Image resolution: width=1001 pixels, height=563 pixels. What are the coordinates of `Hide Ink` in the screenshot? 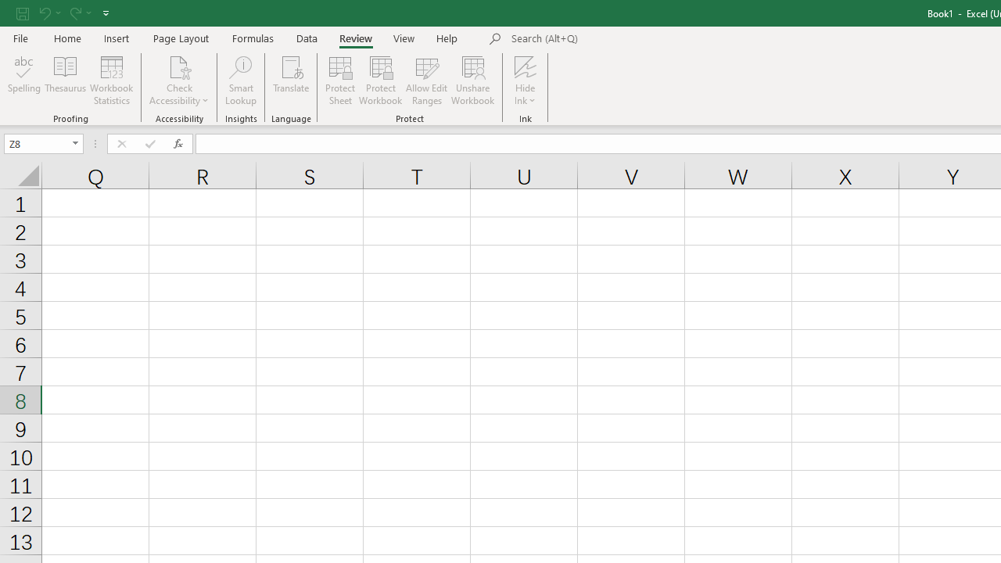 It's located at (526, 66).